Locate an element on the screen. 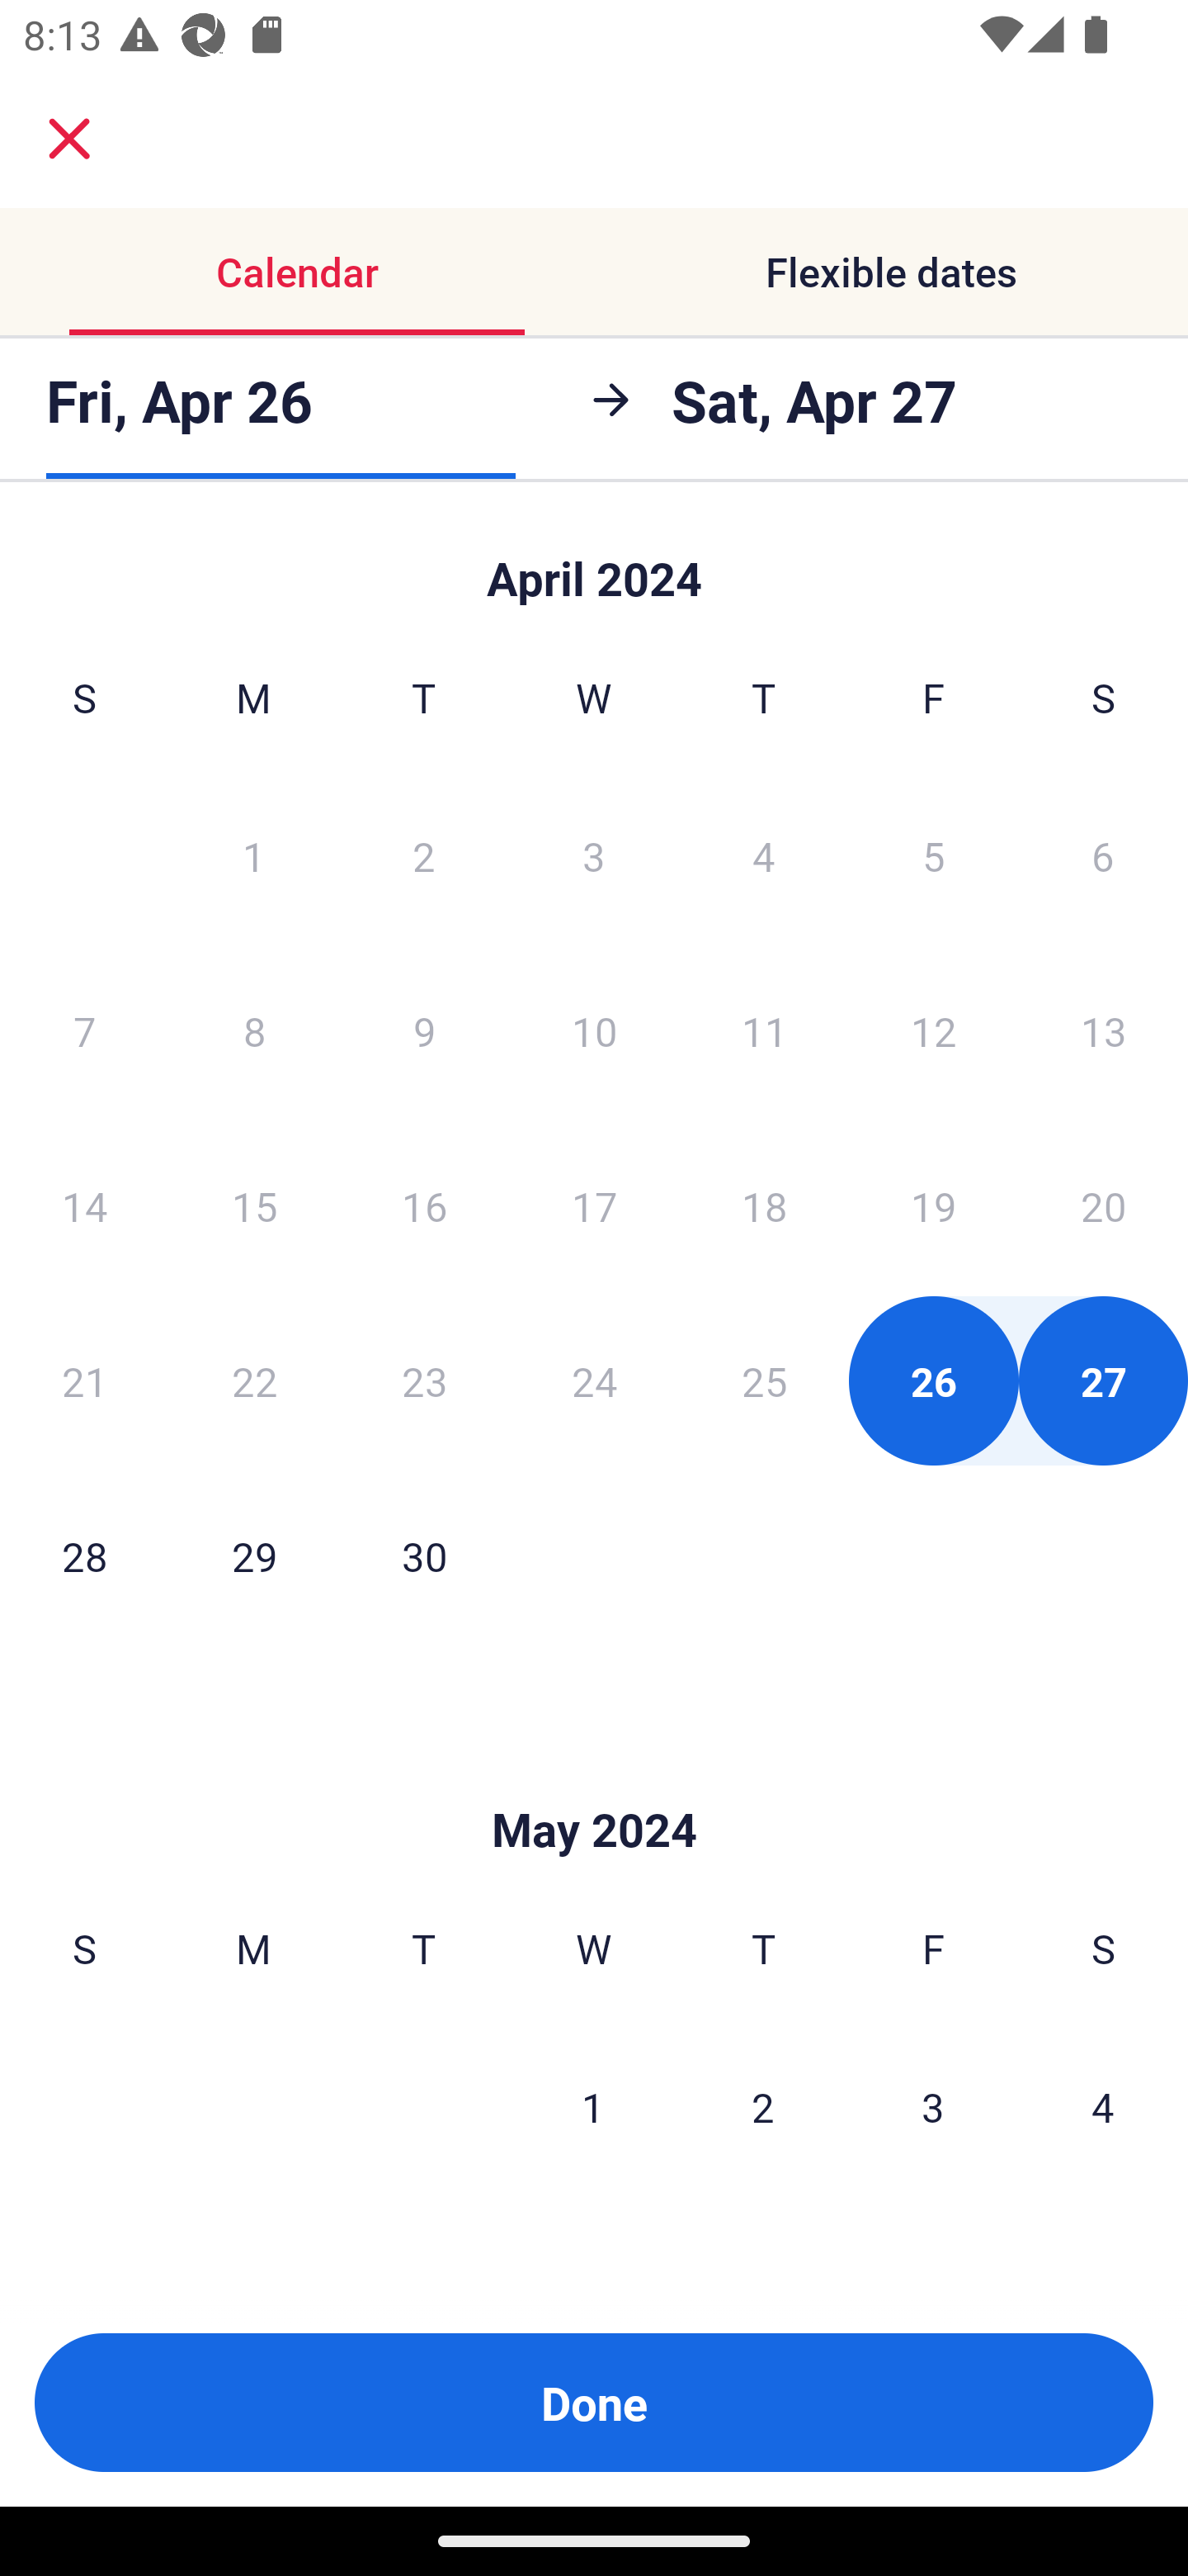 The image size is (1188, 2576). 22 Monday, April 22, 2024 is located at coordinates (254, 1380).